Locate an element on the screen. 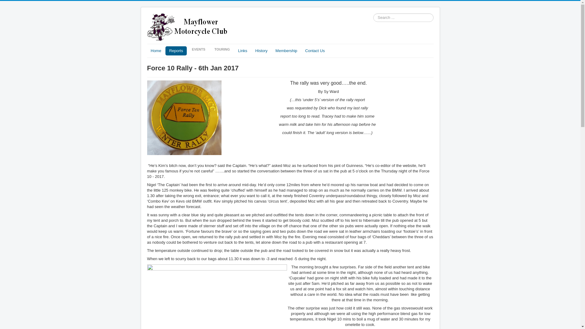 The image size is (585, 329). Links is located at coordinates (243, 51).